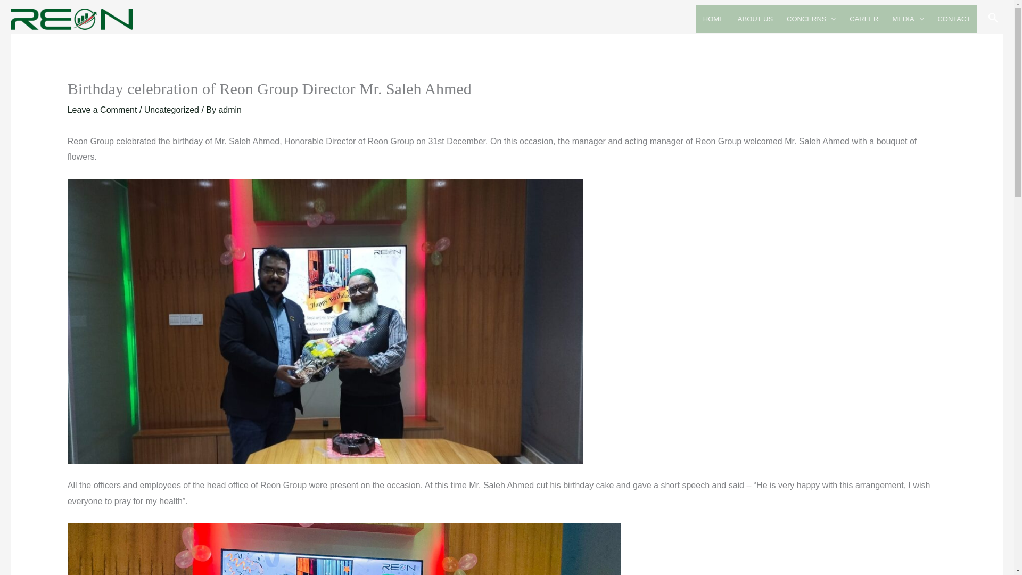 The width and height of the screenshot is (1022, 575). Describe the element at coordinates (230, 110) in the screenshot. I see `View all posts by admin` at that location.